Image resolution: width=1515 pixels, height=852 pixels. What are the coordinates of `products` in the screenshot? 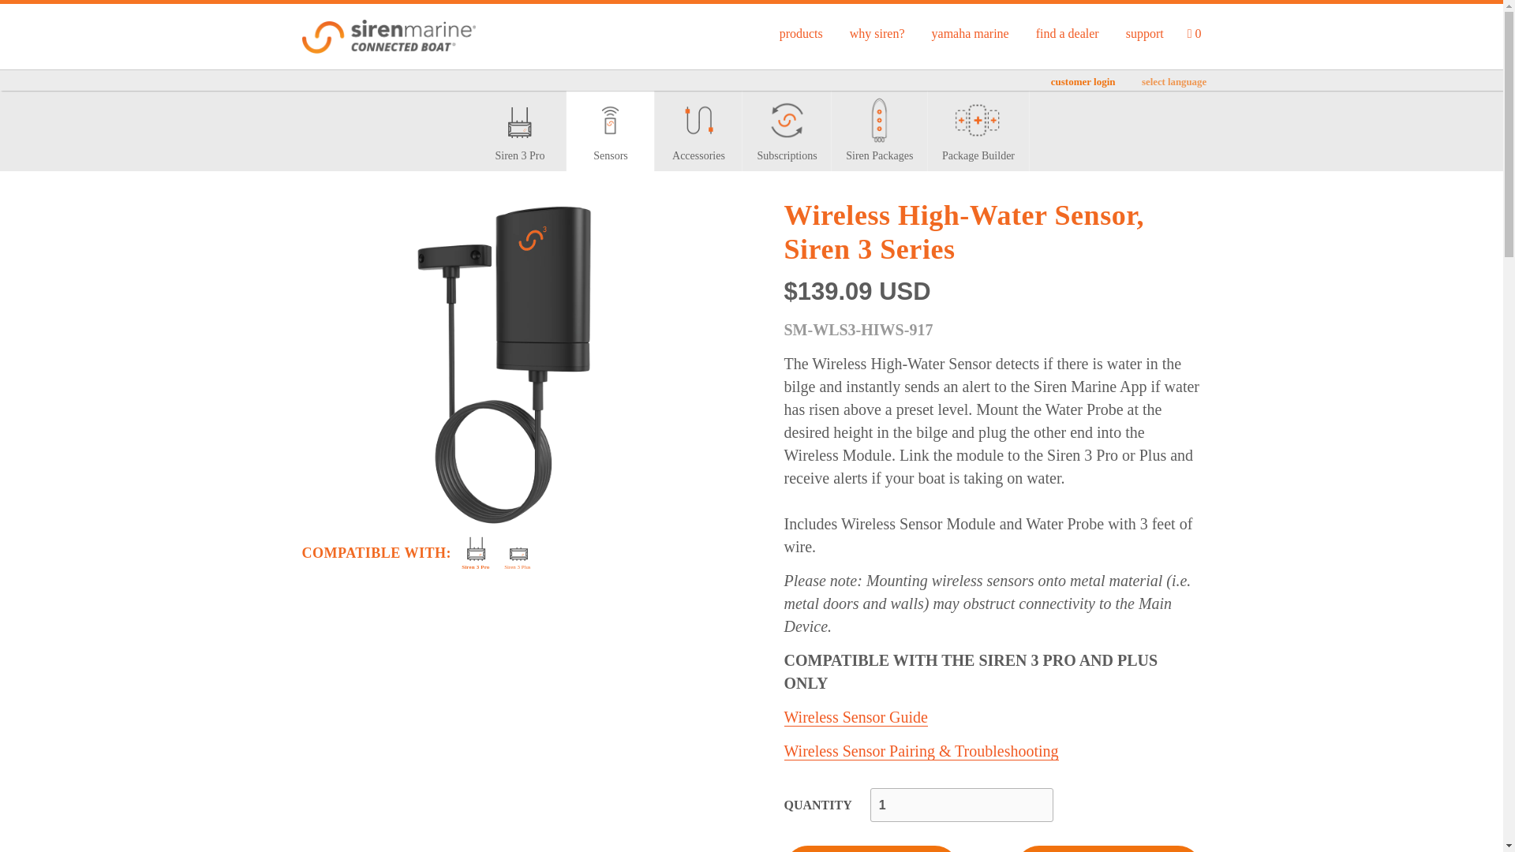 It's located at (801, 34).